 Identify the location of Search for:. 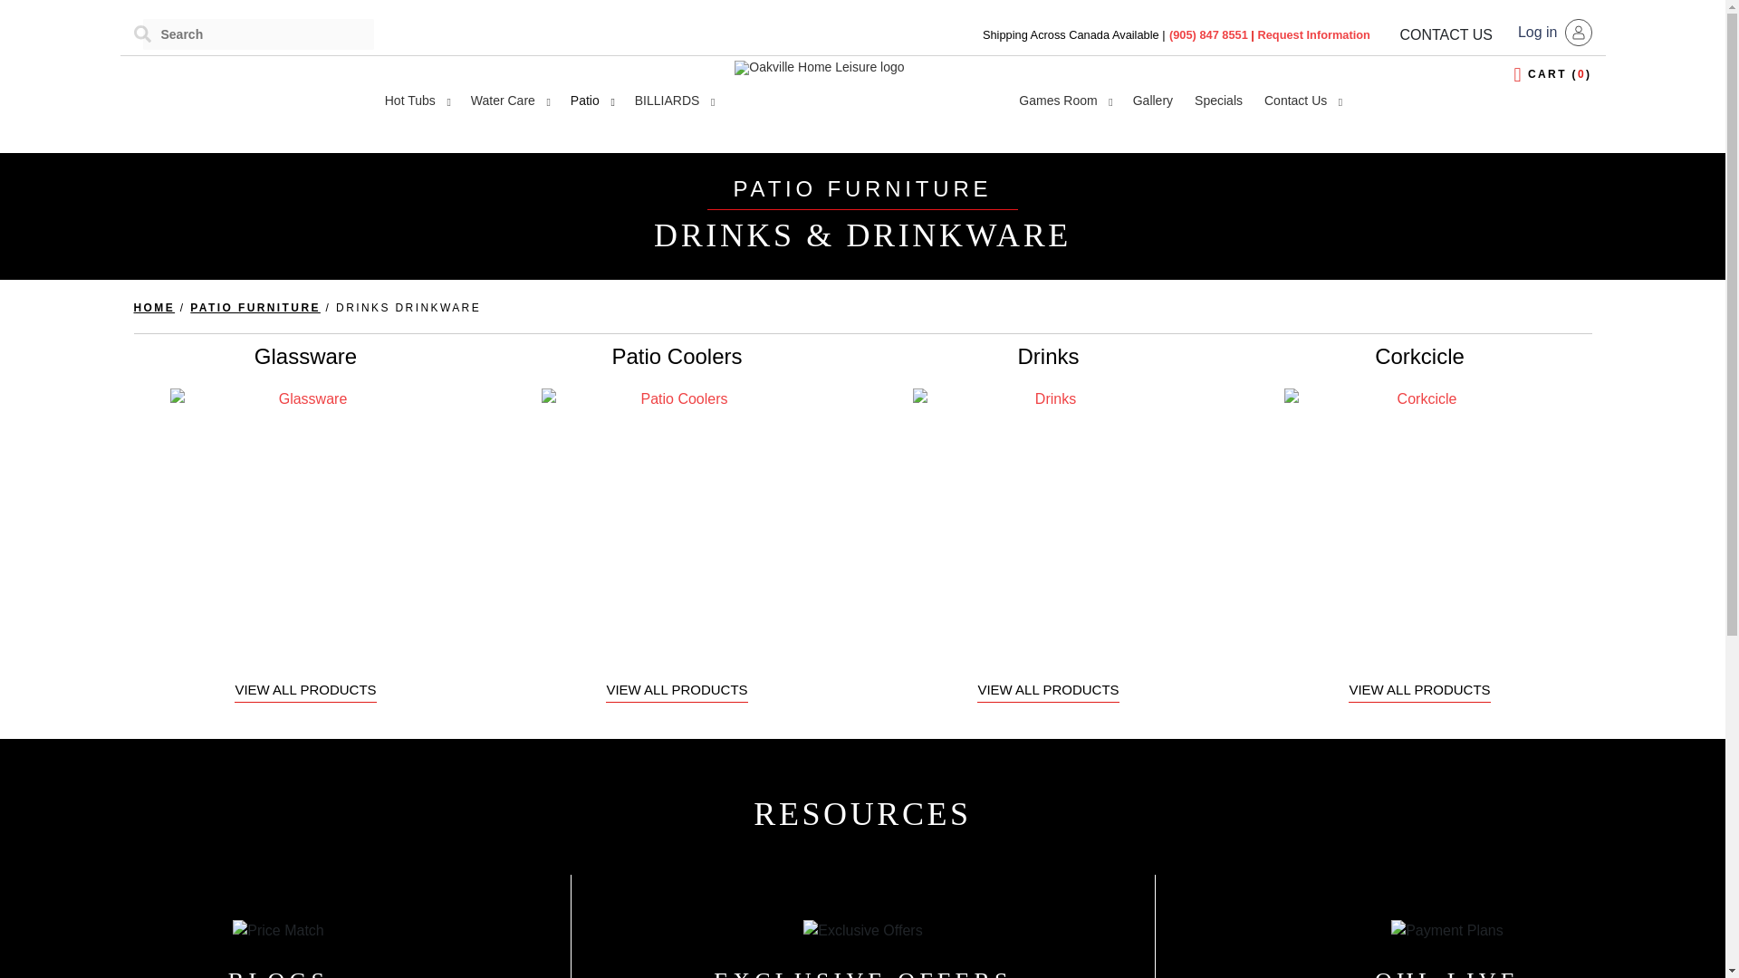
(257, 34).